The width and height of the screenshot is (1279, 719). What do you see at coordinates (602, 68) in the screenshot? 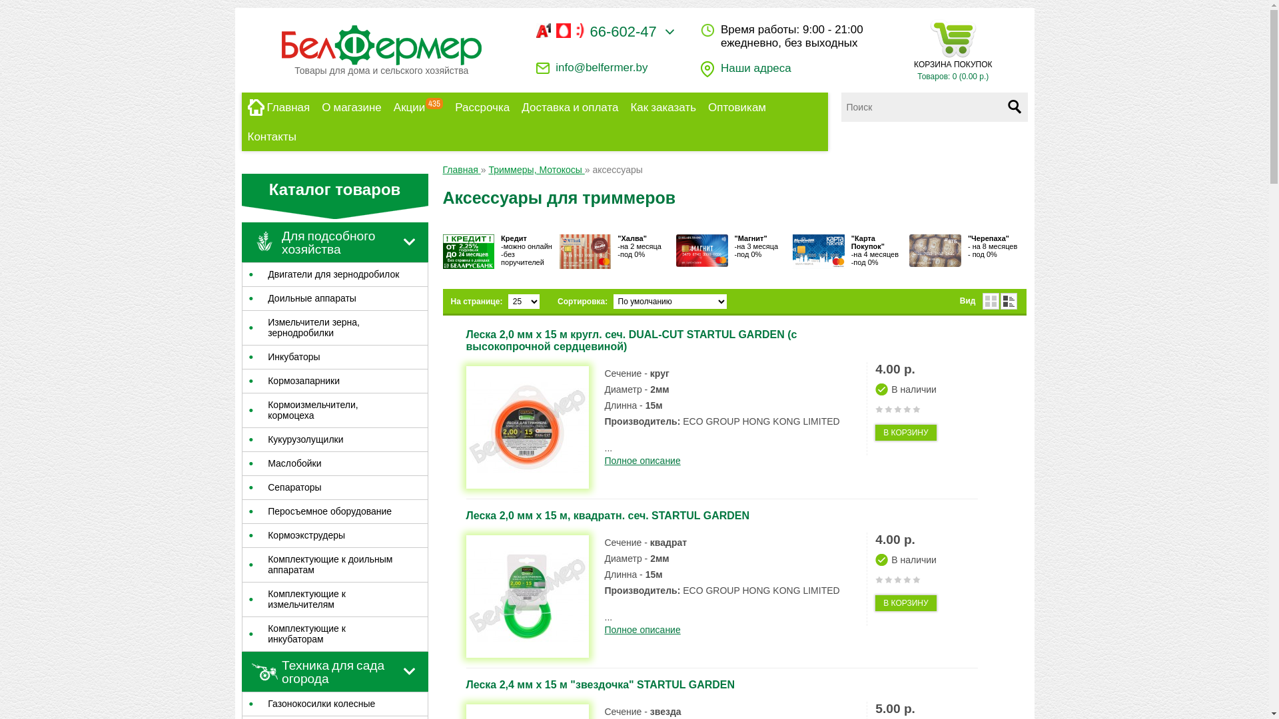
I see `info@belfermer.by` at bounding box center [602, 68].